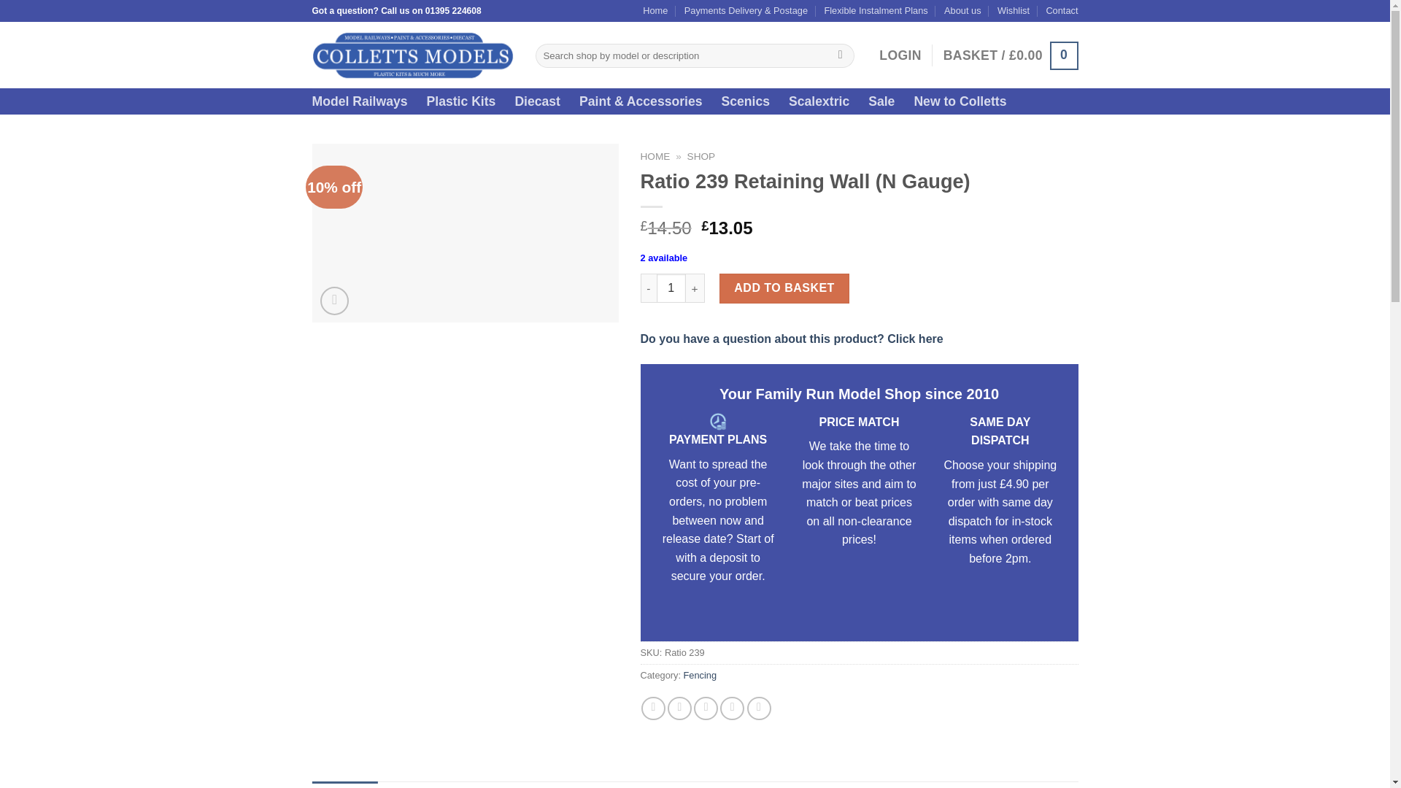 Image resolution: width=1401 pixels, height=788 pixels. What do you see at coordinates (731, 708) in the screenshot?
I see `Pin on Pinterest` at bounding box center [731, 708].